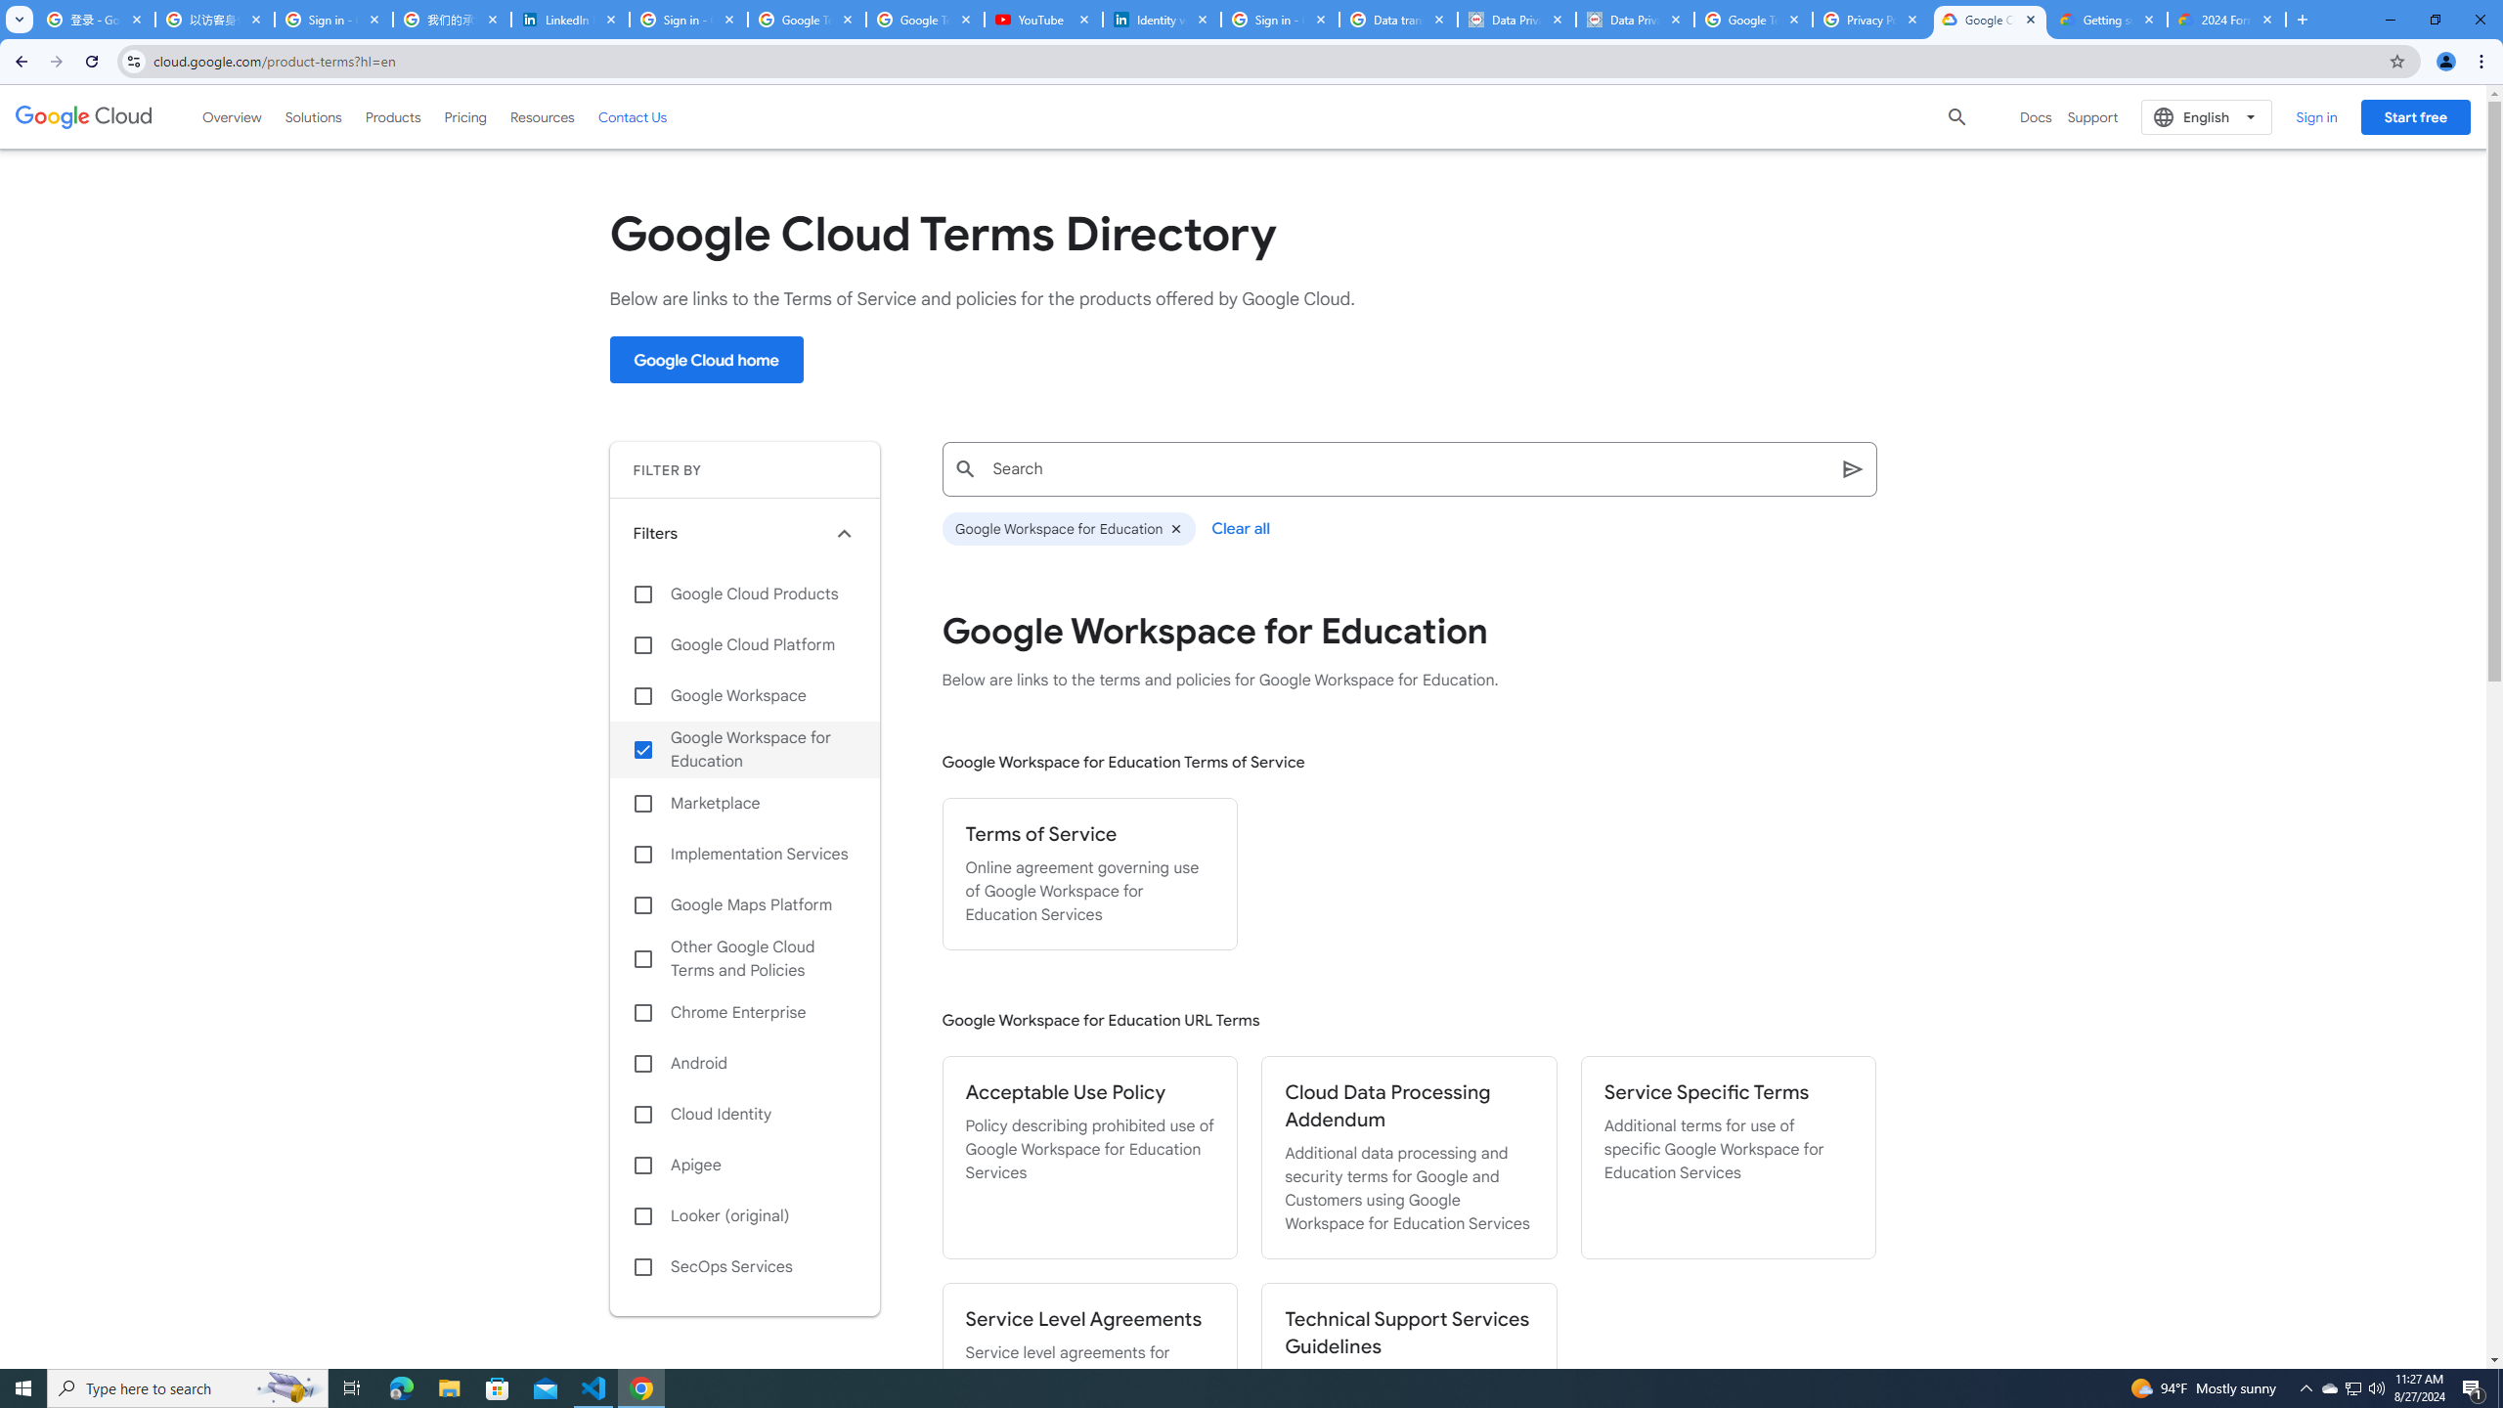 The width and height of the screenshot is (2503, 1408). What do you see at coordinates (542, 116) in the screenshot?
I see `Resources` at bounding box center [542, 116].